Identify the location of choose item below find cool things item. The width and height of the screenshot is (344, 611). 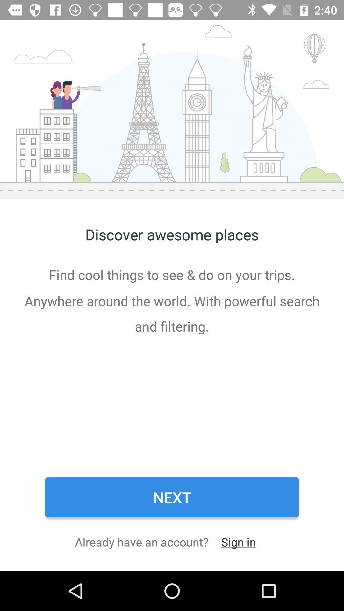
(172, 497).